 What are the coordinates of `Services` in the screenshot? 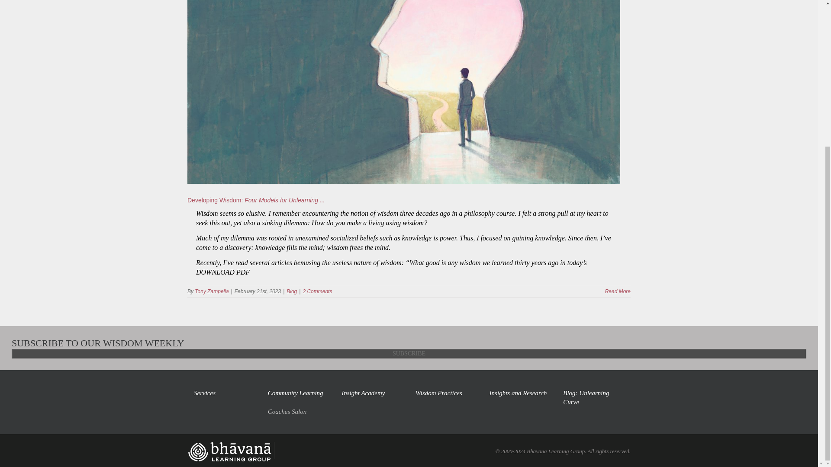 It's located at (224, 393).